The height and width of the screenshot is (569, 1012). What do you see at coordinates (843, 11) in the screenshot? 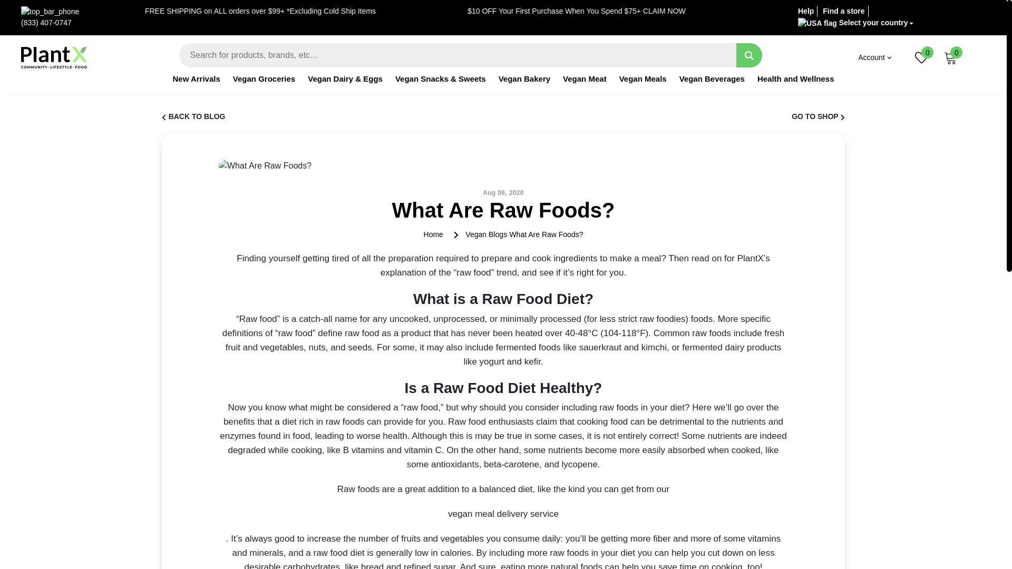
I see `Find a store` at bounding box center [843, 11].